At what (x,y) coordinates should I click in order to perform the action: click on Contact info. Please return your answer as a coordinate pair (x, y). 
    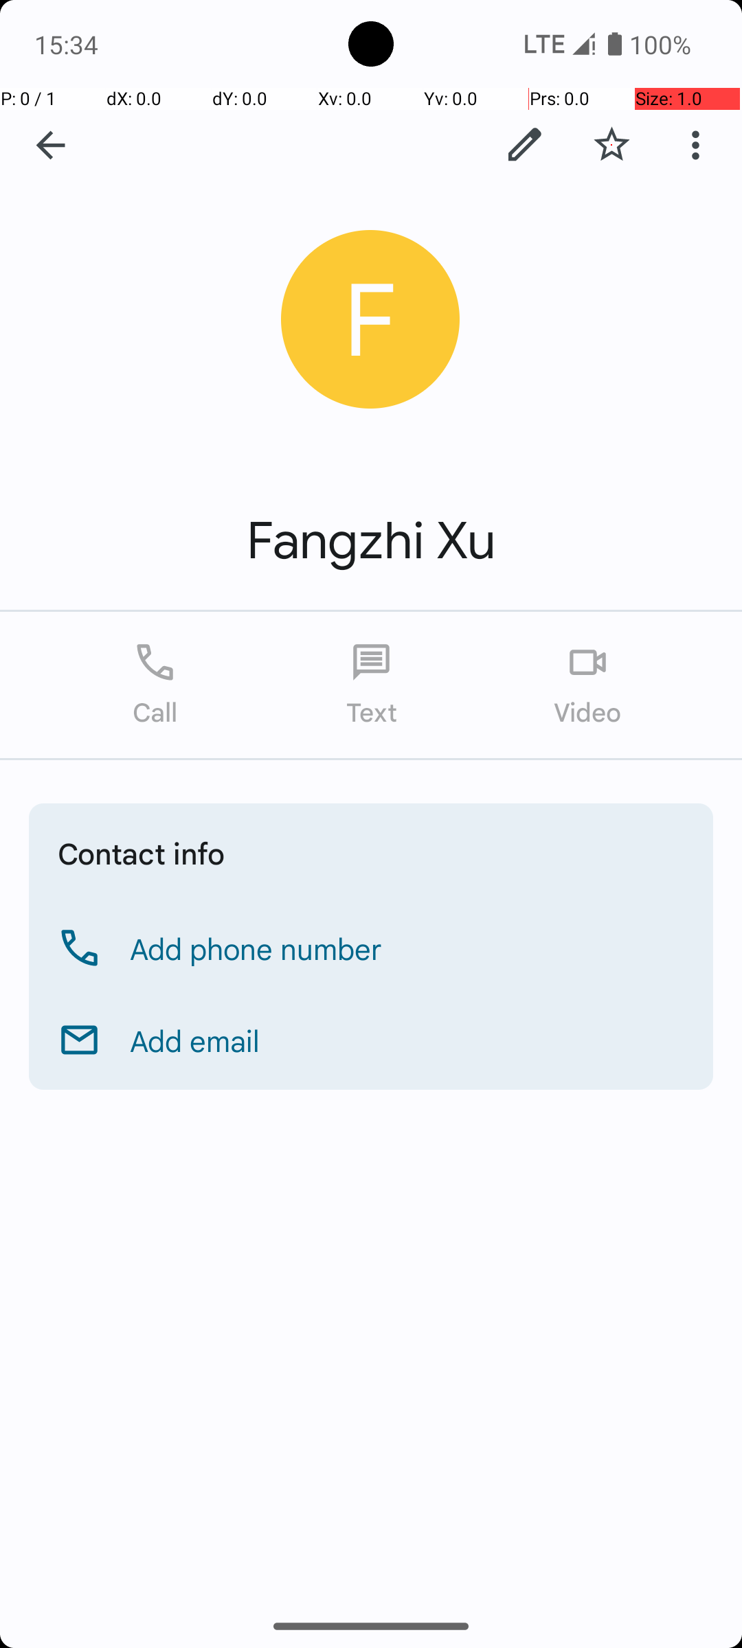
    Looking at the image, I should click on (142, 853).